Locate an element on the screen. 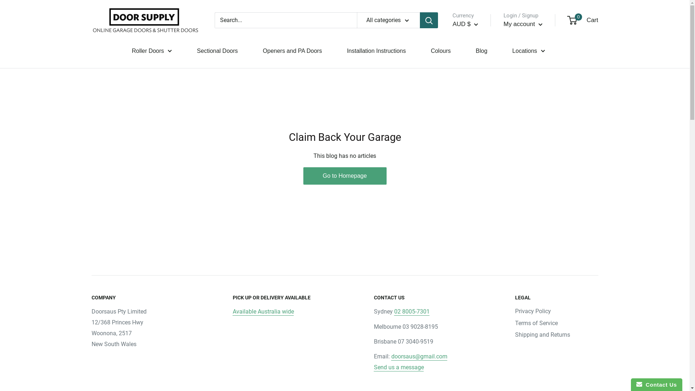 This screenshot has height=391, width=695. Openers and PA Doors is located at coordinates (292, 51).